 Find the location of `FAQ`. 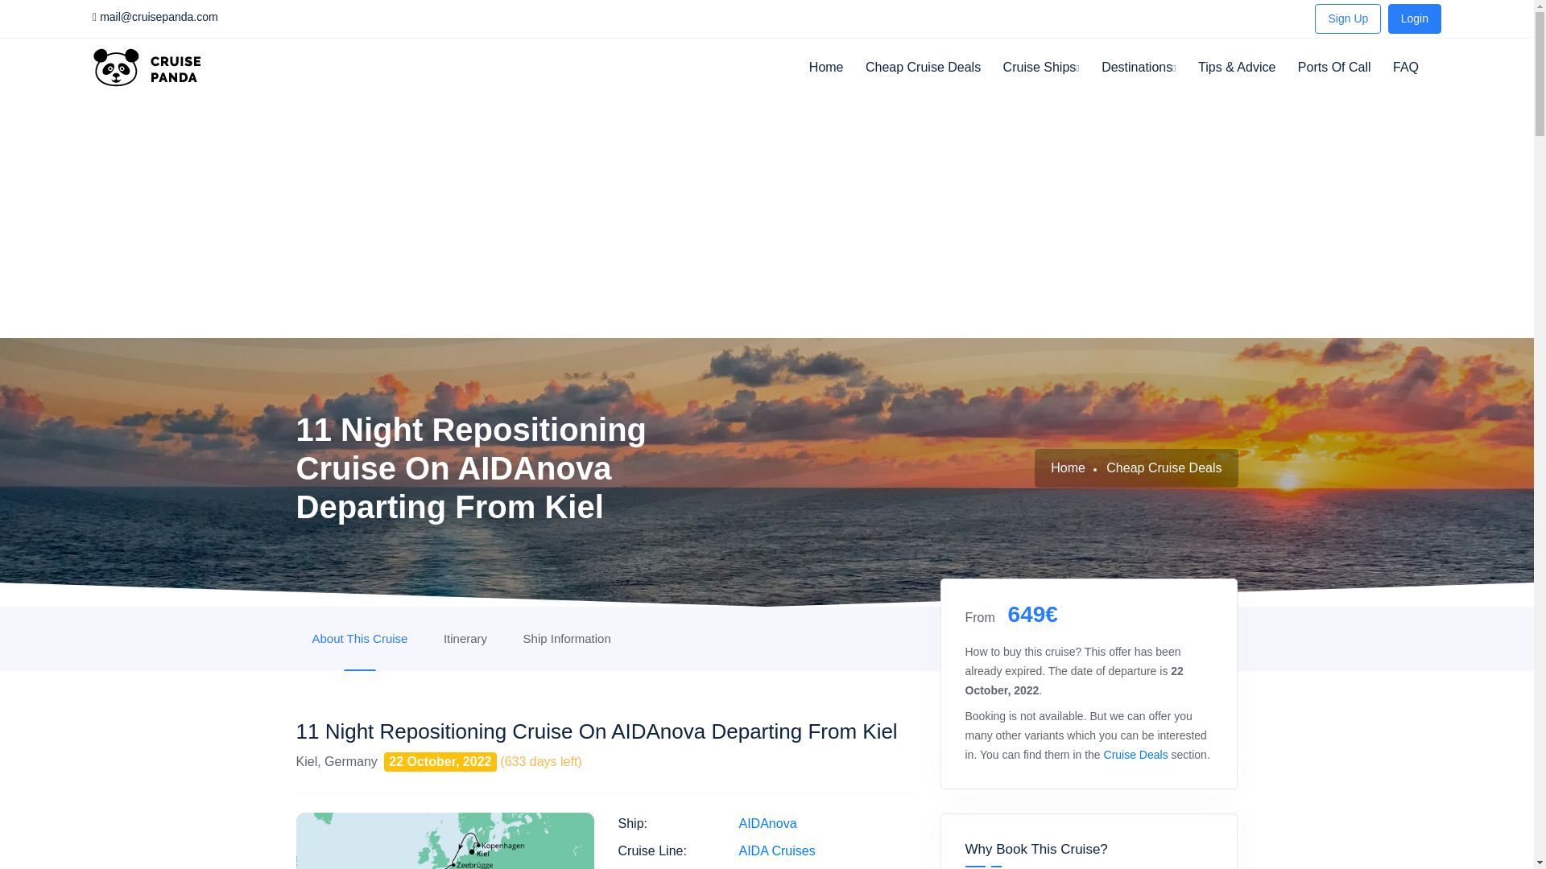

FAQ is located at coordinates (1406, 76).